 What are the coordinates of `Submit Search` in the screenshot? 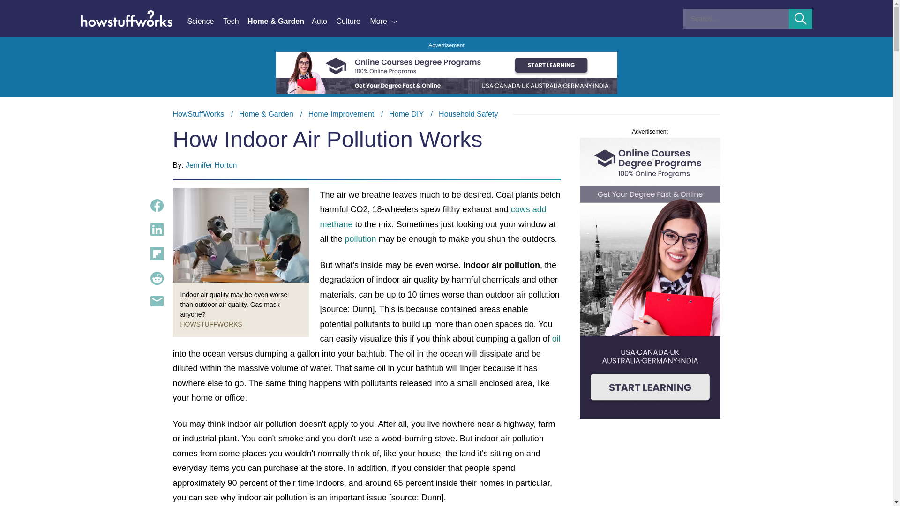 It's located at (801, 19).